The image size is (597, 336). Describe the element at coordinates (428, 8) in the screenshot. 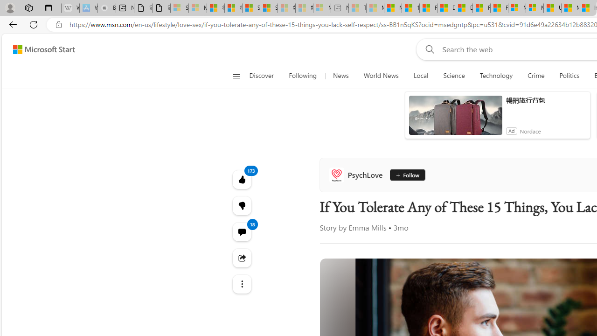

I see `Food and Drink - MSN` at that location.